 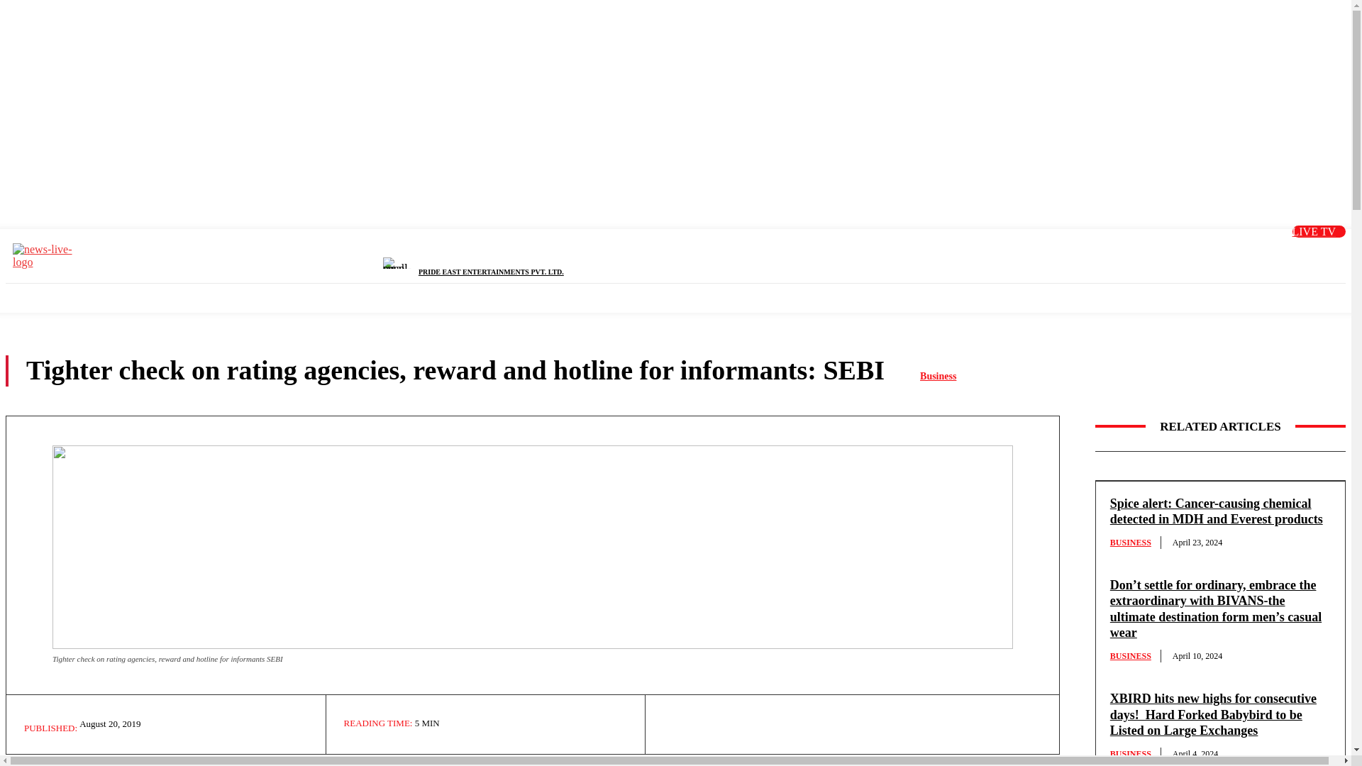 I want to click on news-live-logo, so click(x=48, y=256).